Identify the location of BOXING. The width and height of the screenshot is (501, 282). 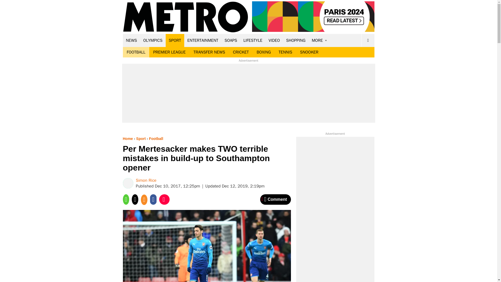
(264, 52).